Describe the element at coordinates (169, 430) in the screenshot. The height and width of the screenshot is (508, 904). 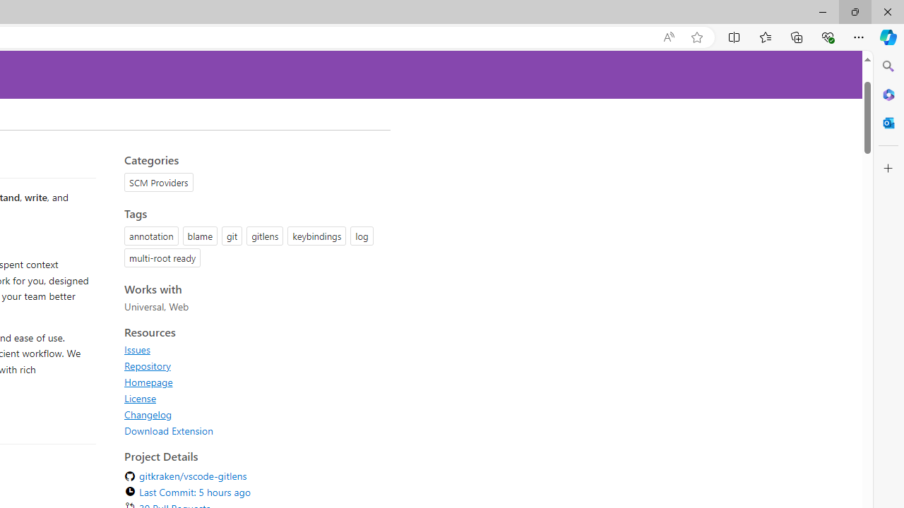
I see `Download Extension` at that location.